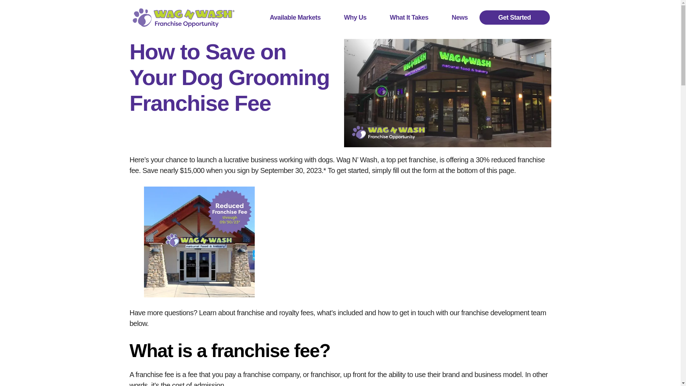 The image size is (686, 386). What do you see at coordinates (514, 18) in the screenshot?
I see `Get Started` at bounding box center [514, 18].